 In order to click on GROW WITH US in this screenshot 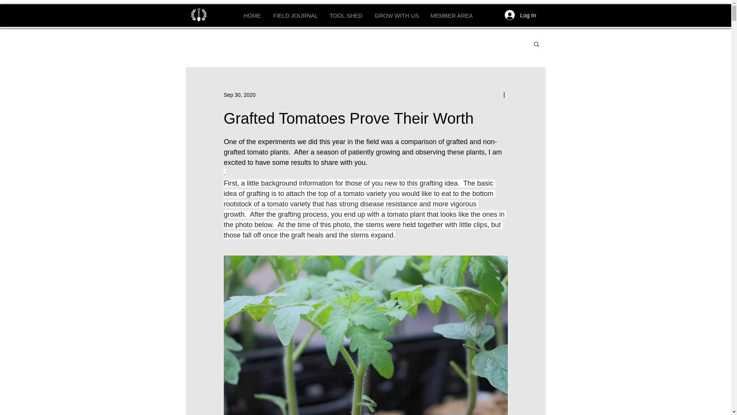, I will do `click(396, 15)`.